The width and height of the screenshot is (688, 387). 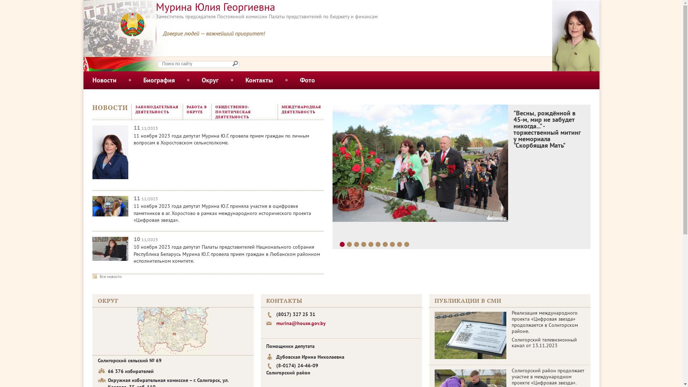 I want to click on  , so click(x=173, y=331).